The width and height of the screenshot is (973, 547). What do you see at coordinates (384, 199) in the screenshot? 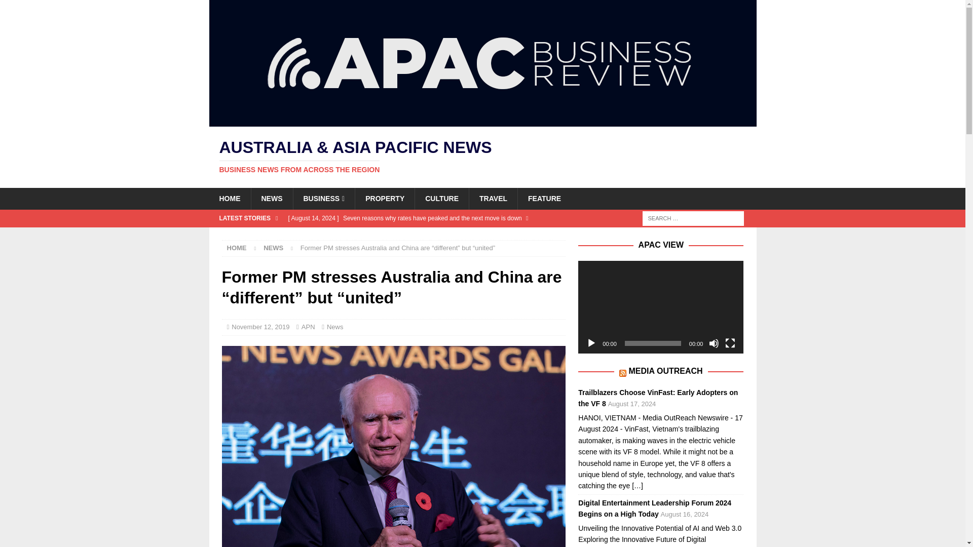
I see `PROPERTY` at bounding box center [384, 199].